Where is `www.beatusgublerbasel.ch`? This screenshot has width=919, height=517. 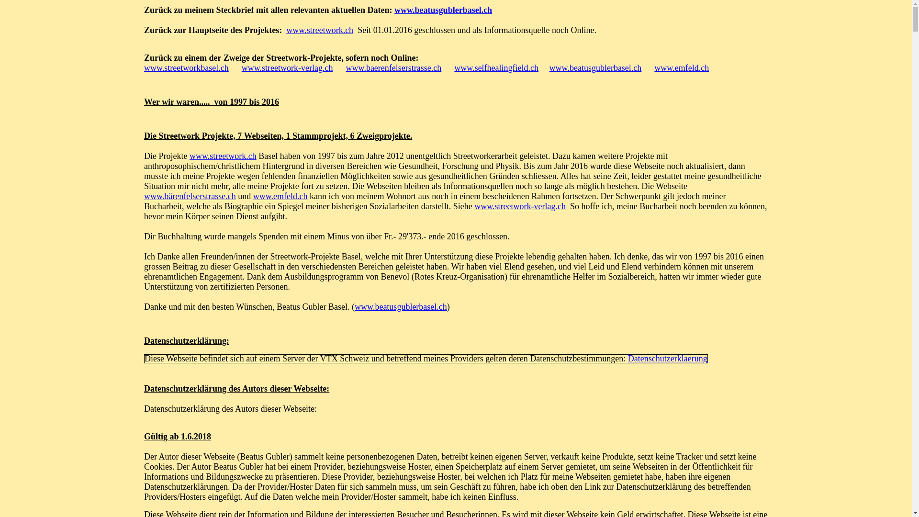 www.beatusgublerbasel.ch is located at coordinates (443, 10).